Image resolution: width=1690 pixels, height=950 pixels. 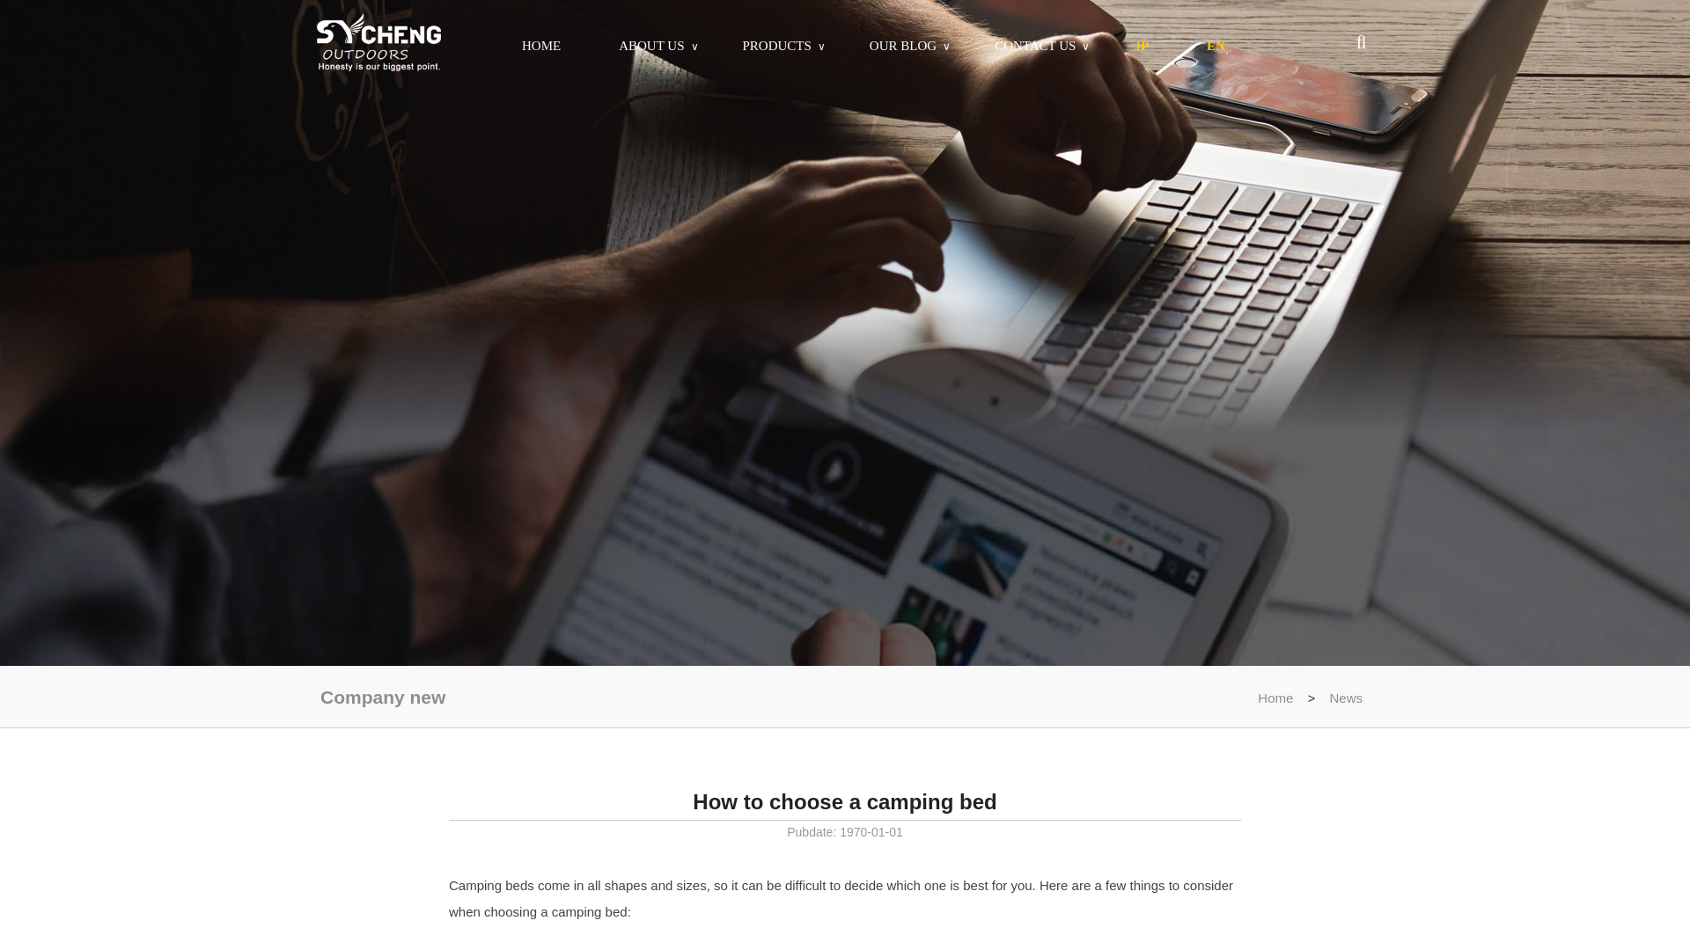 I want to click on PRODUCTS, so click(x=776, y=46).